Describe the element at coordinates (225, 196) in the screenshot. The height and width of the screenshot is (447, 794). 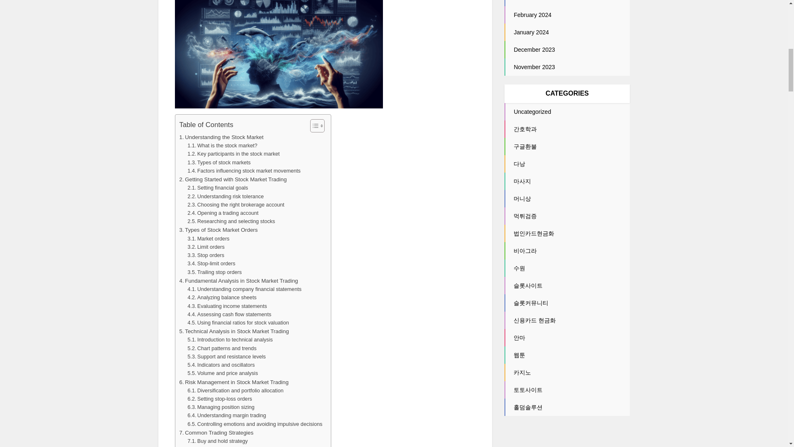
I see `Understanding risk tolerance` at that location.